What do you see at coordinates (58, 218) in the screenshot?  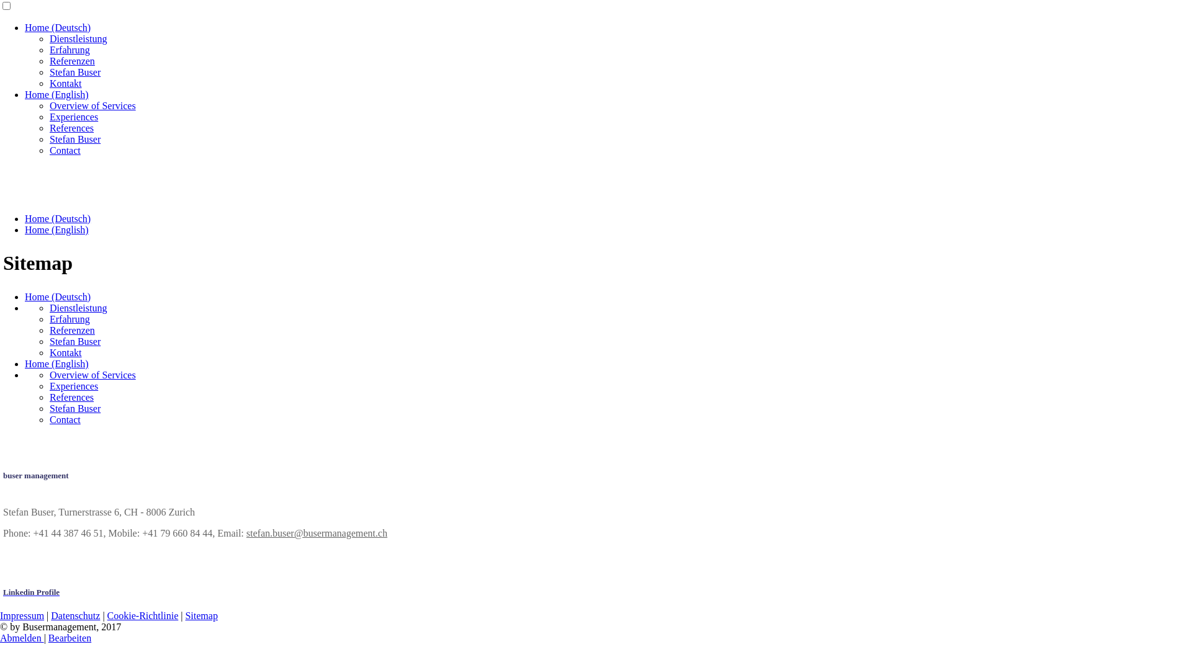 I see `Home (Deutsch)` at bounding box center [58, 218].